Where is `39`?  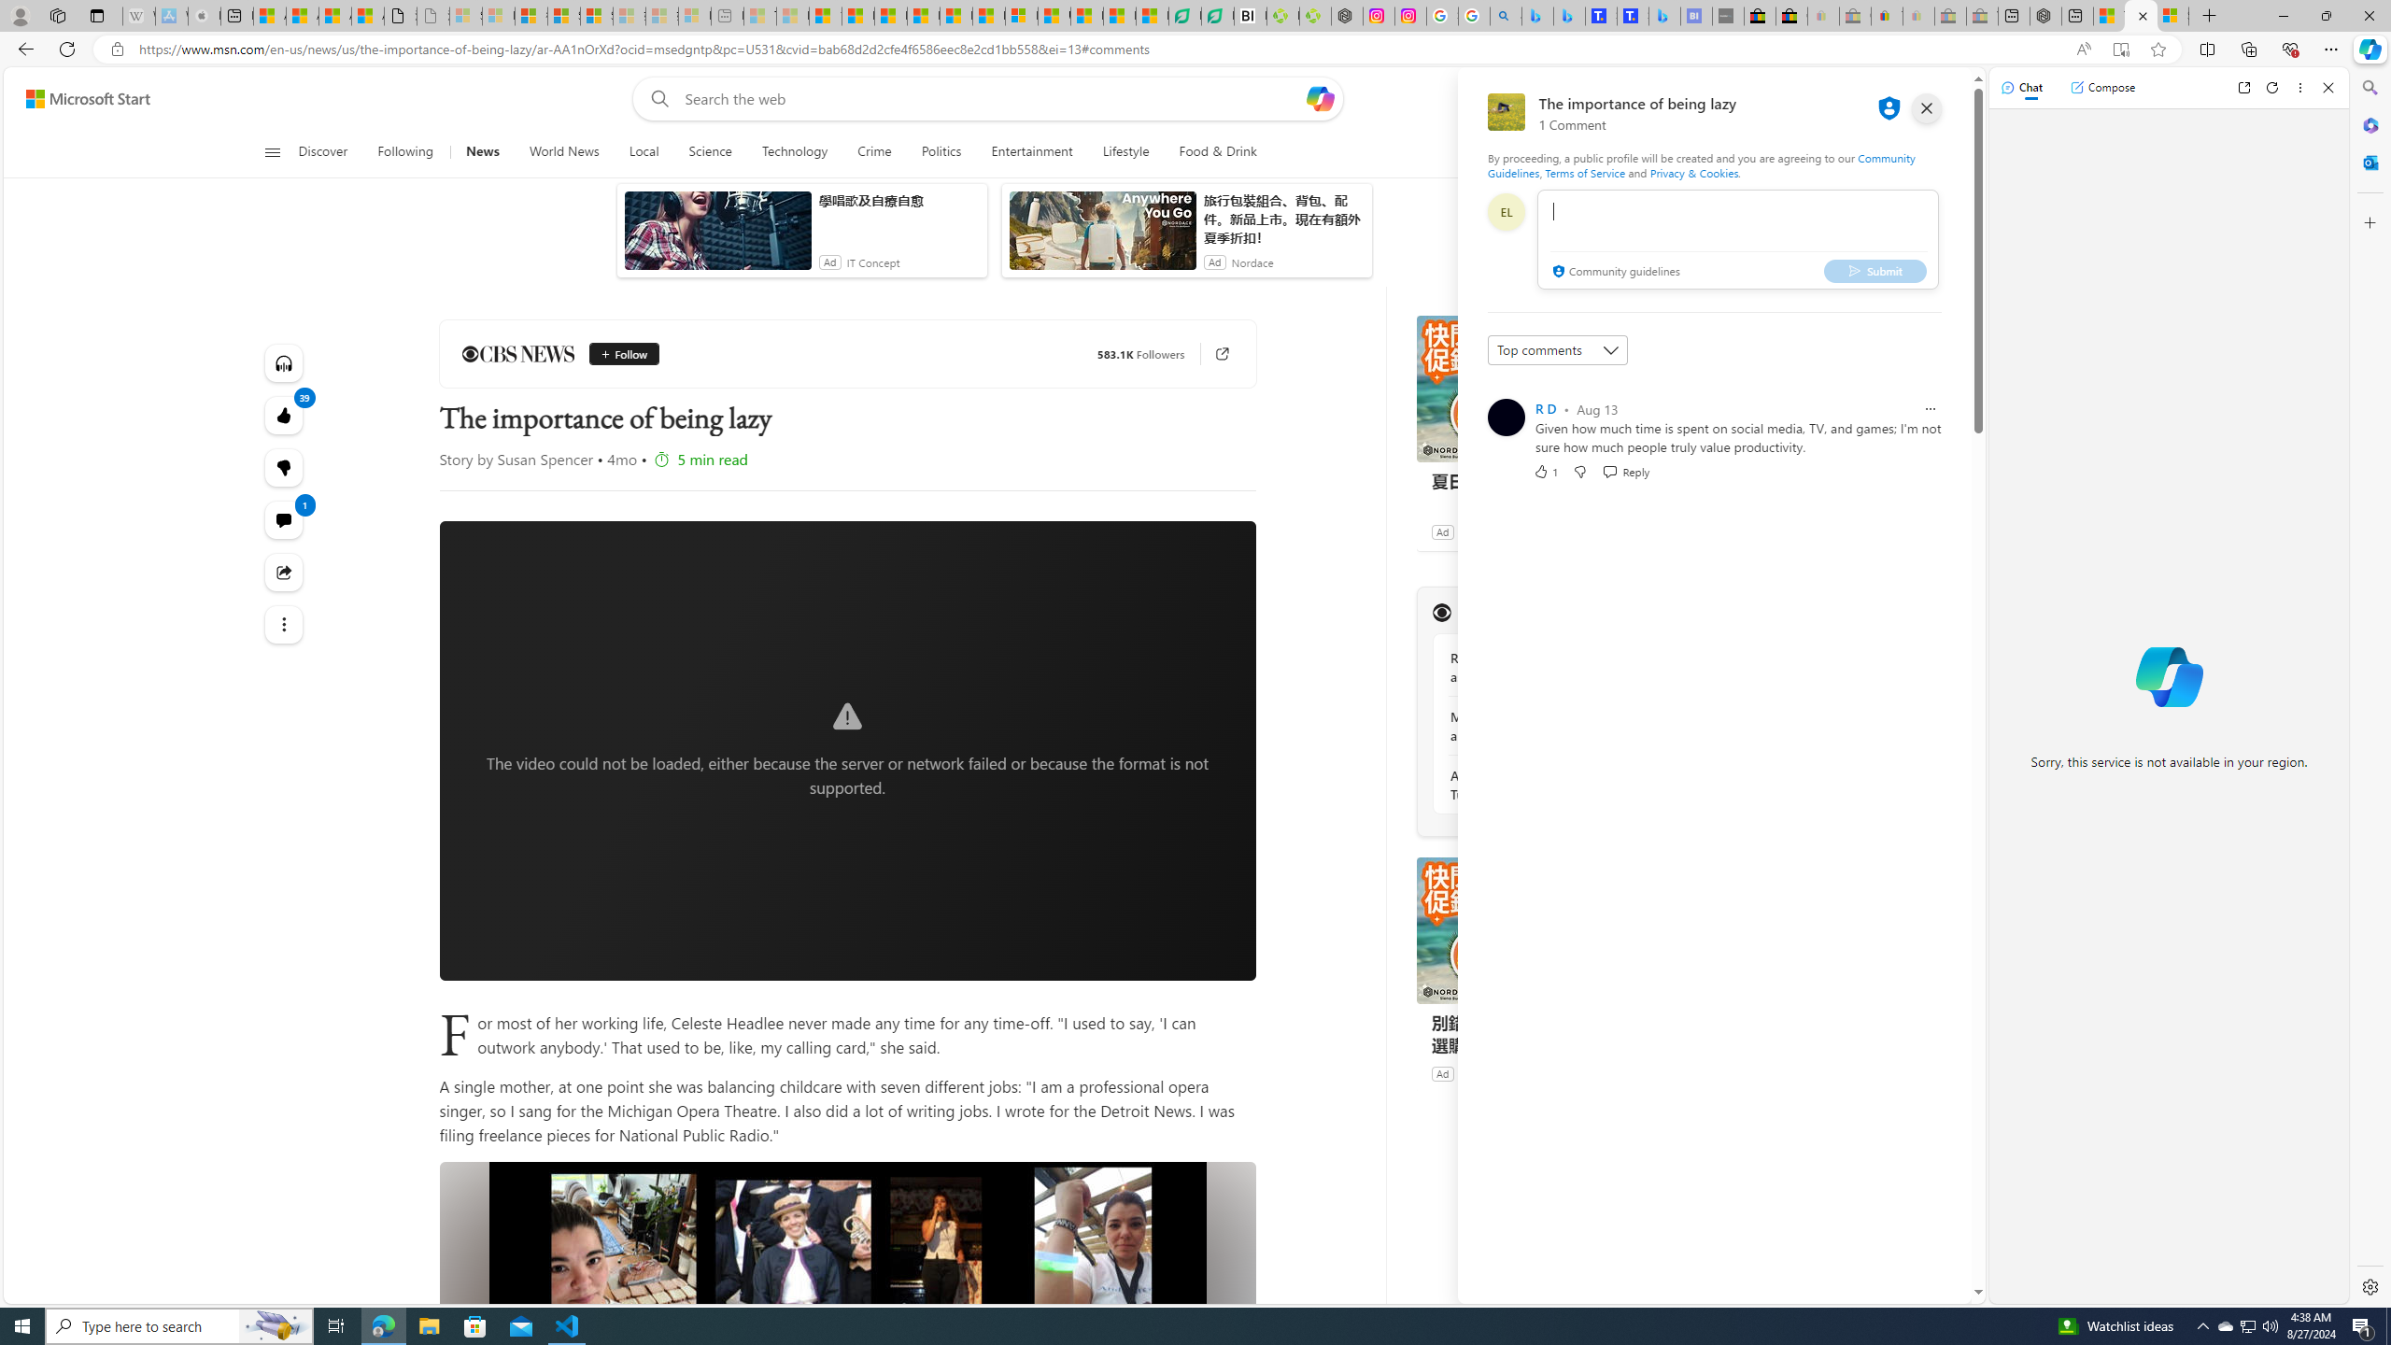
39 is located at coordinates (284, 467).